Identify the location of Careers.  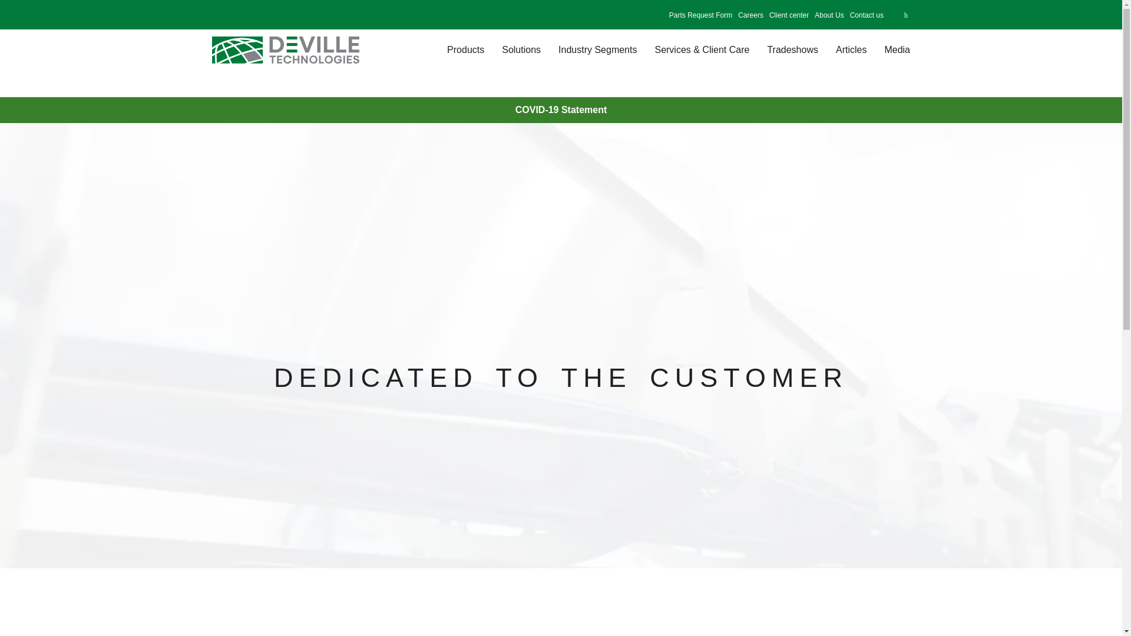
(750, 15).